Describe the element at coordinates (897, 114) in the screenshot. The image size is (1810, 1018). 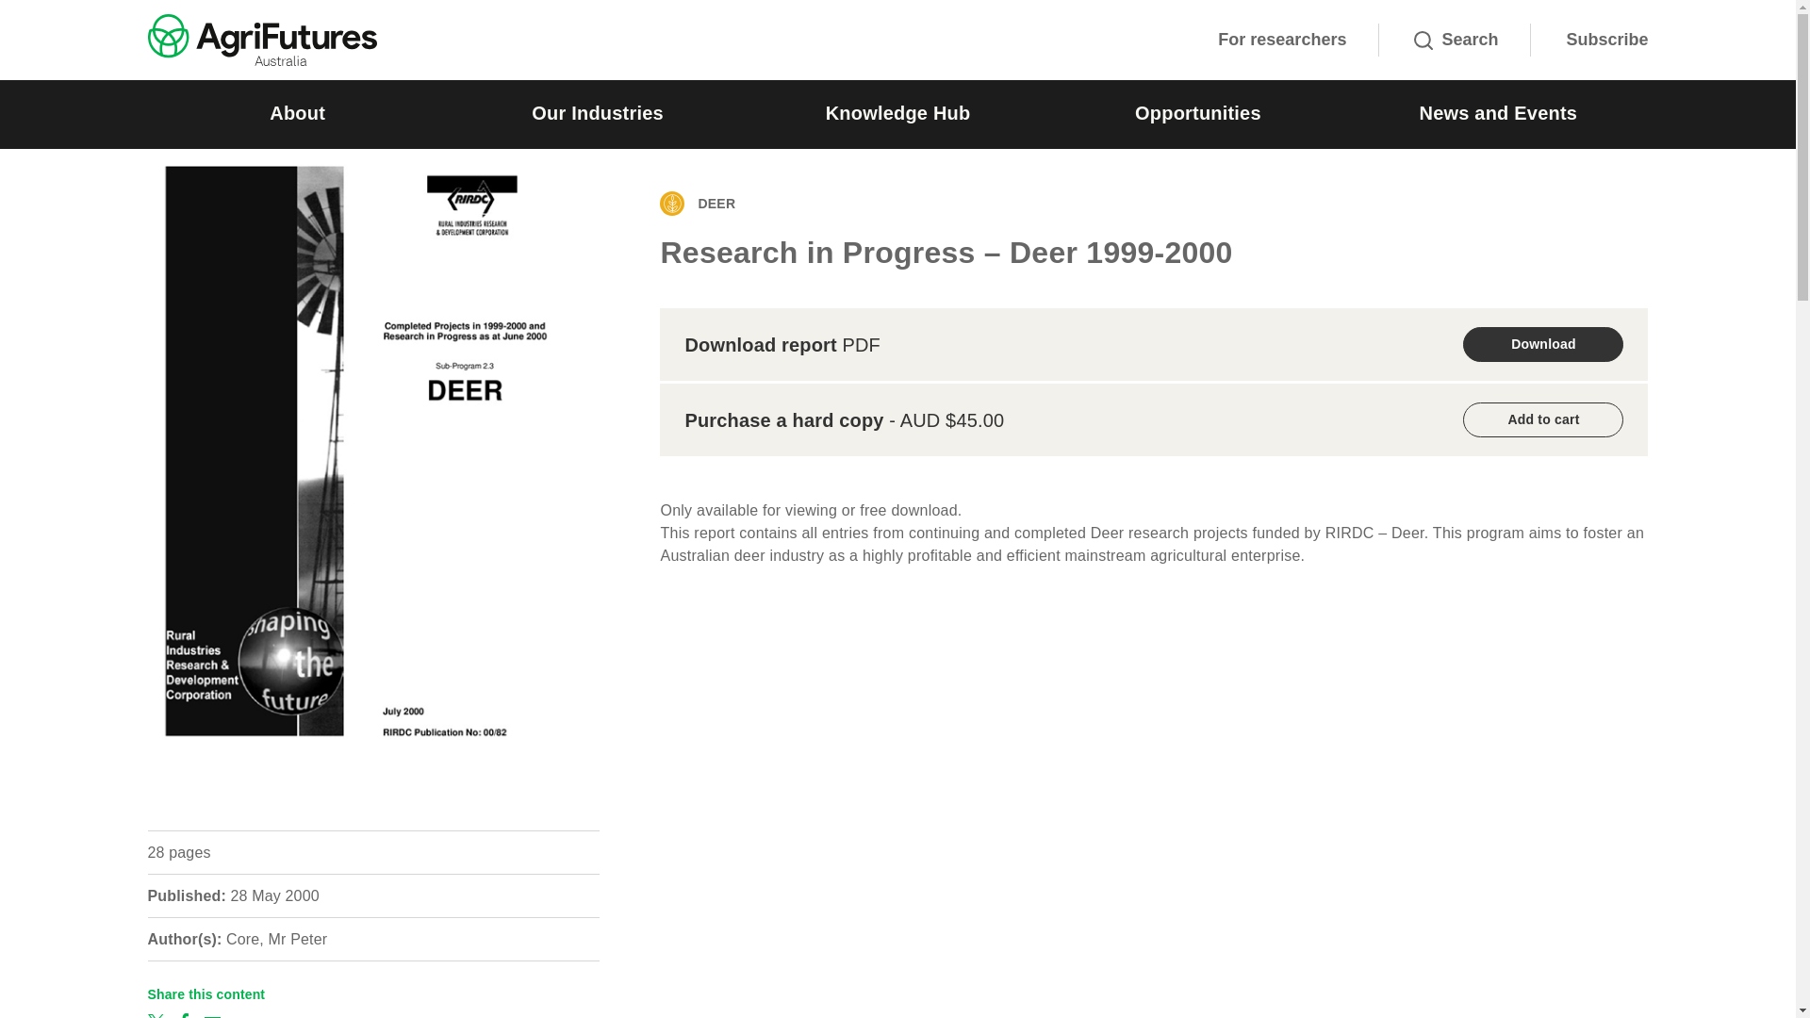
I see `Knowledge Hub` at that location.